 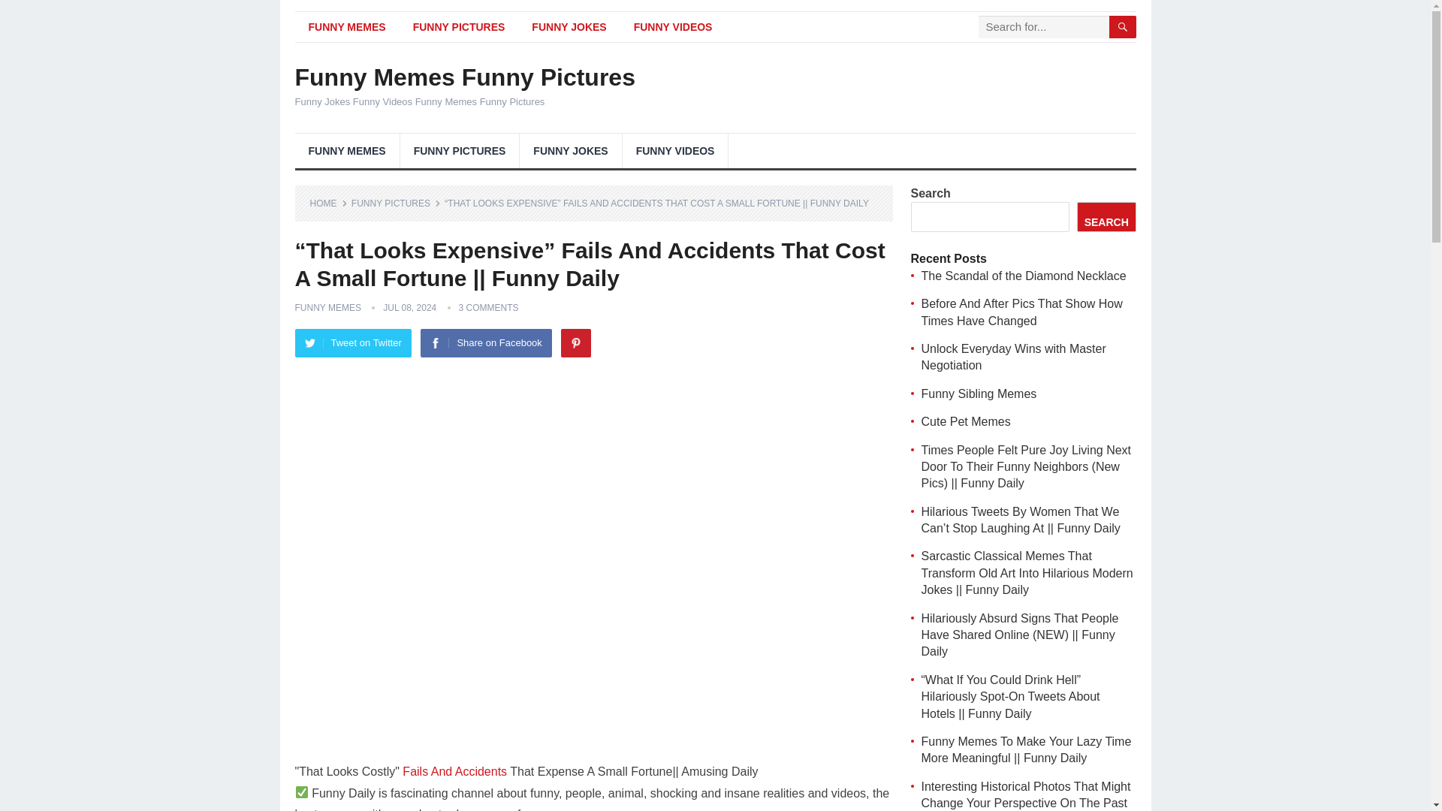 What do you see at coordinates (569, 27) in the screenshot?
I see `FUNNY JOKES` at bounding box center [569, 27].